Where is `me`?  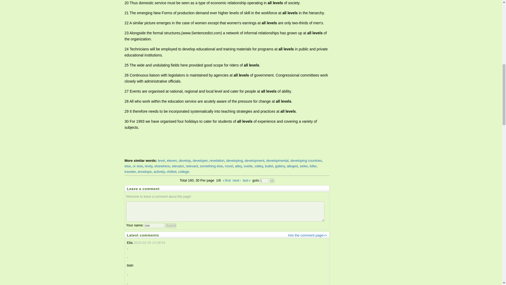 me is located at coordinates (154, 225).